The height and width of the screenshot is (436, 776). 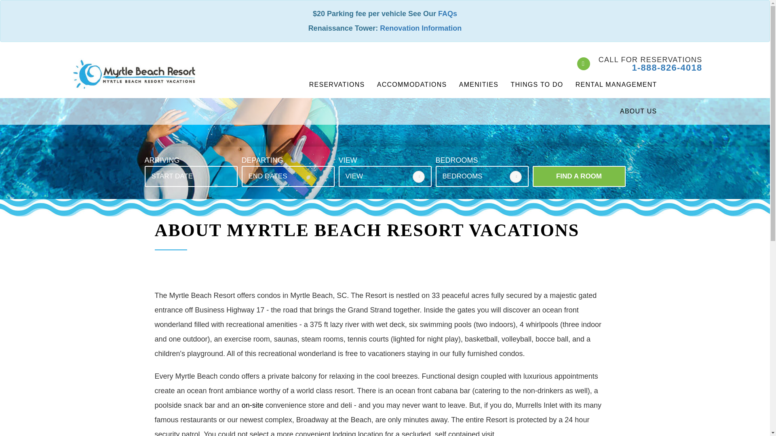 I want to click on AMENITIES, so click(x=479, y=85).